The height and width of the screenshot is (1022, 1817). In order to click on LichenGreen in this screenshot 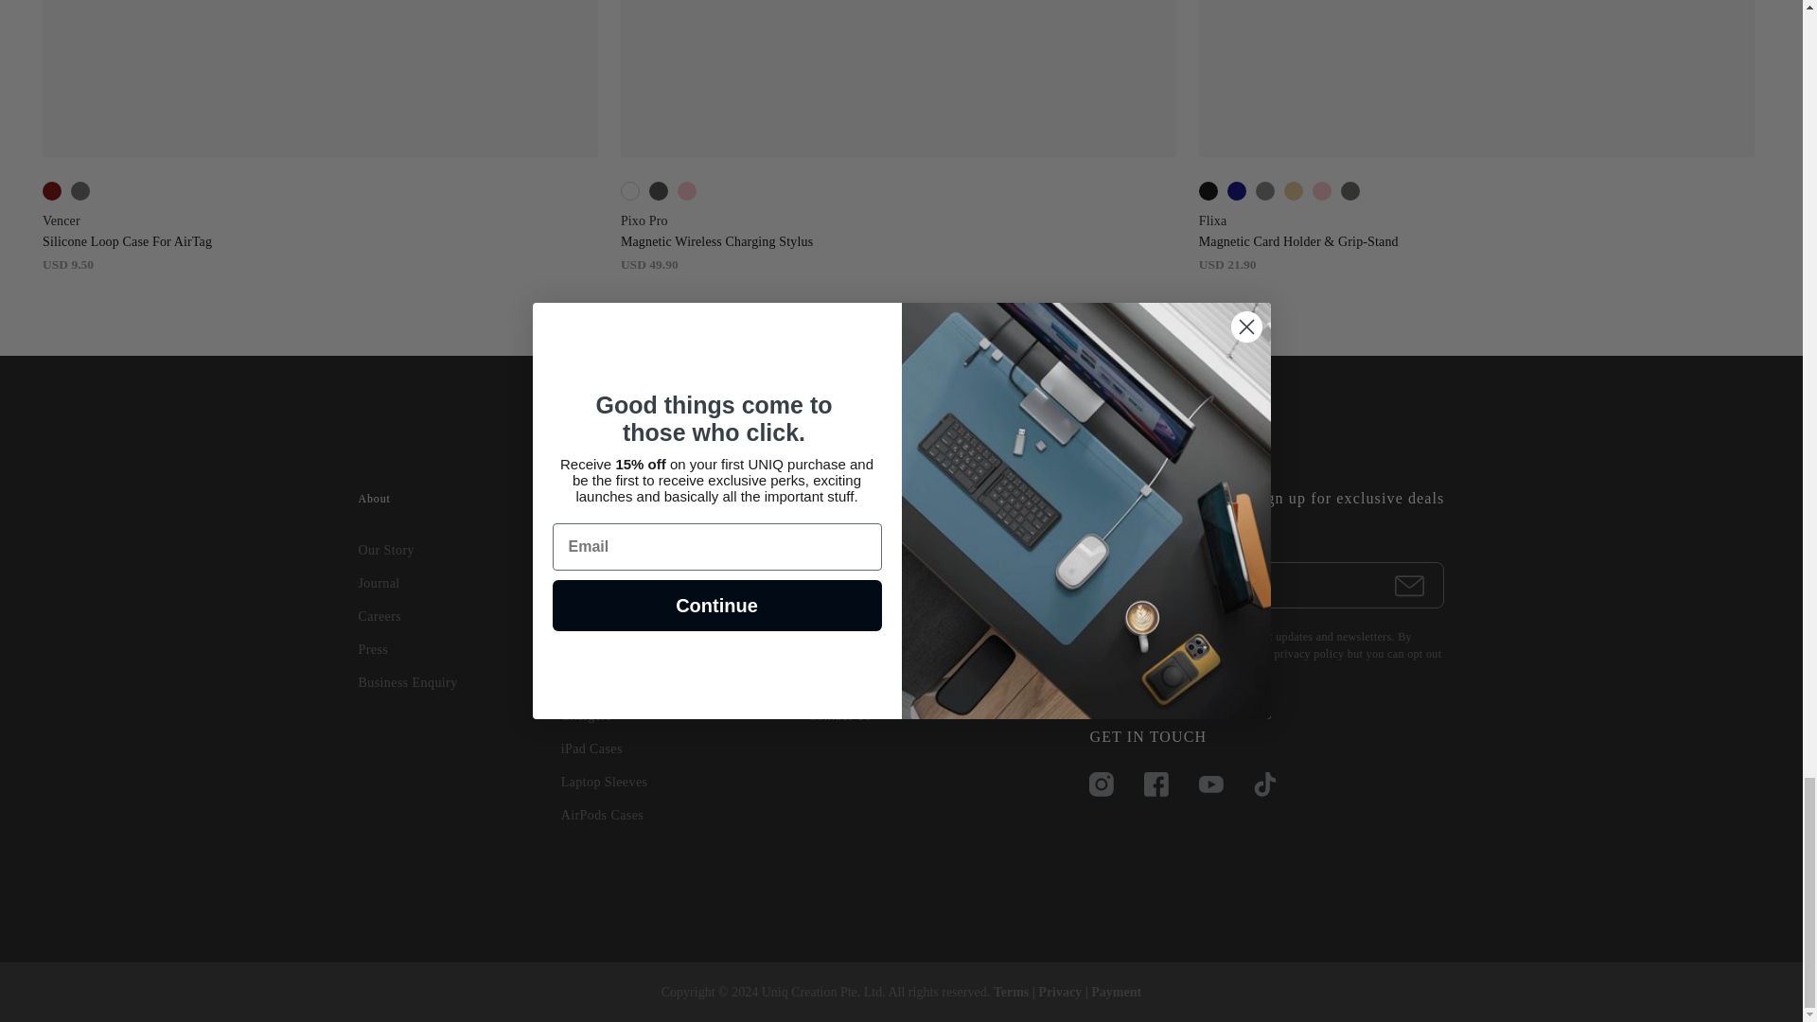, I will do `click(1350, 191)`.